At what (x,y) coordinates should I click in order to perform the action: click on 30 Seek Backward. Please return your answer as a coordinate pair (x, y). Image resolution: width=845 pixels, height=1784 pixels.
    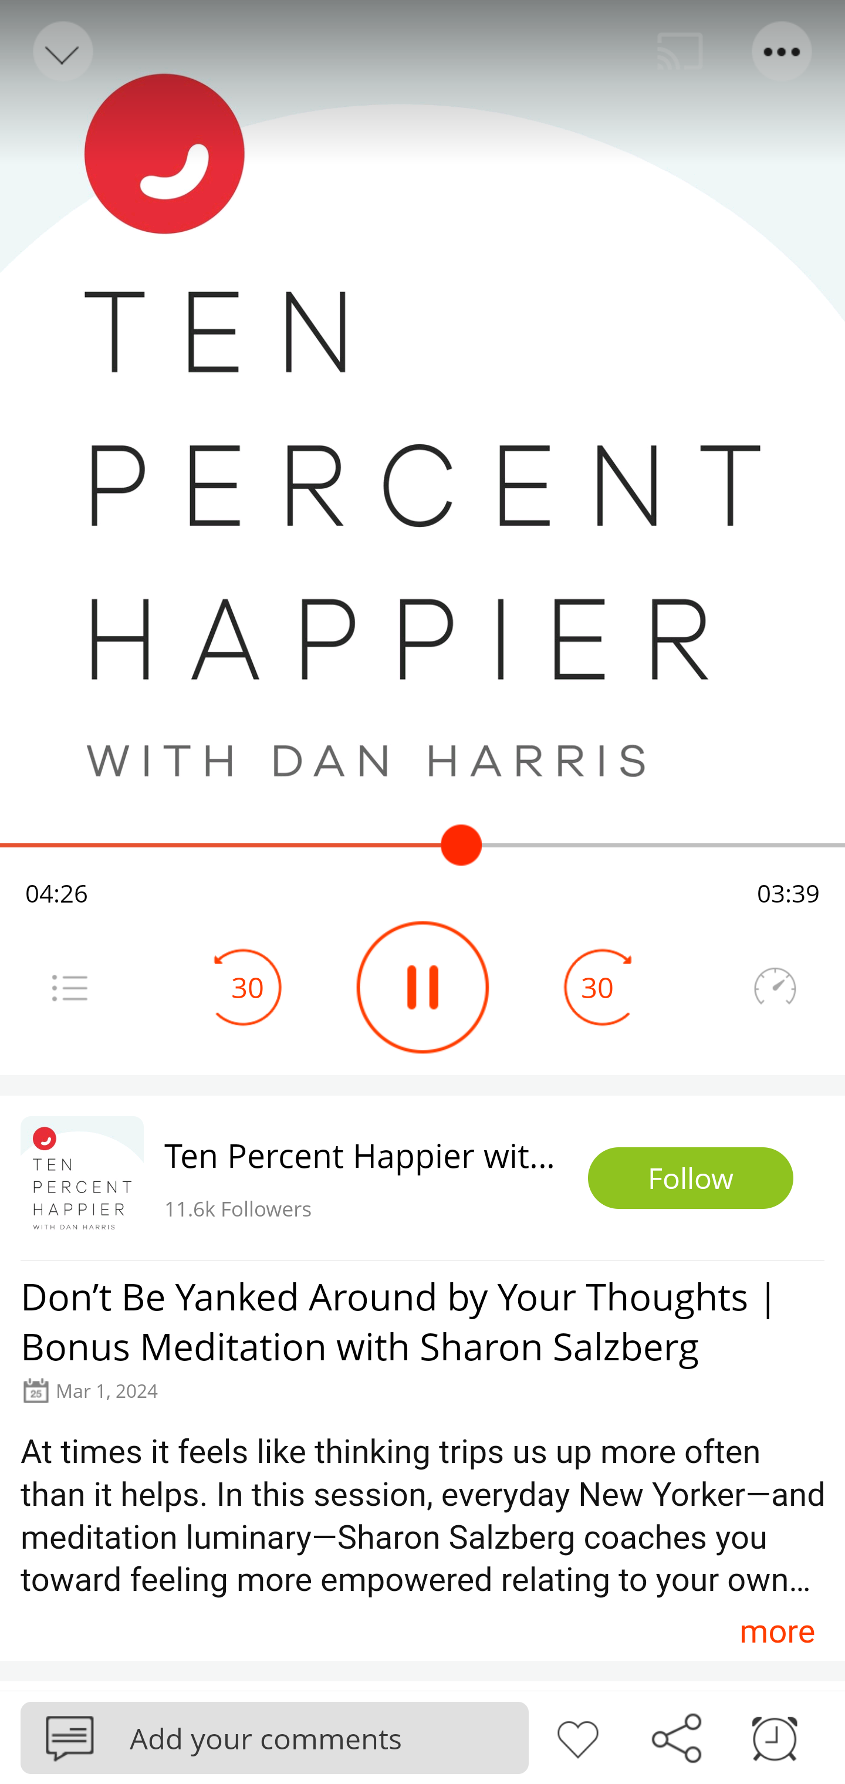
    Looking at the image, I should click on (248, 987).